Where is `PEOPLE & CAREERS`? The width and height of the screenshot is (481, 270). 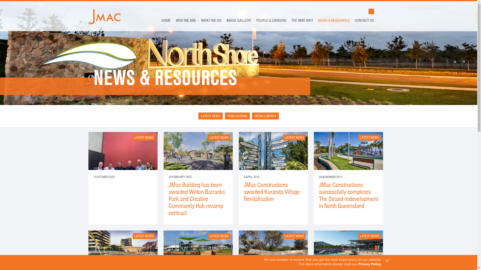 PEOPLE & CAREERS is located at coordinates (271, 20).